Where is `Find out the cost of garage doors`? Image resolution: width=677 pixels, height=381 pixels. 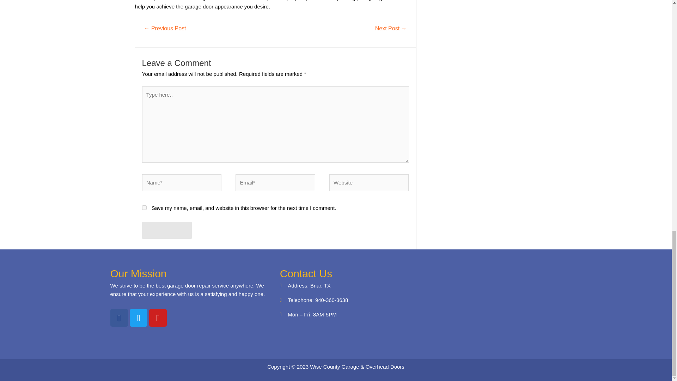 Find out the cost of garage doors is located at coordinates (391, 29).